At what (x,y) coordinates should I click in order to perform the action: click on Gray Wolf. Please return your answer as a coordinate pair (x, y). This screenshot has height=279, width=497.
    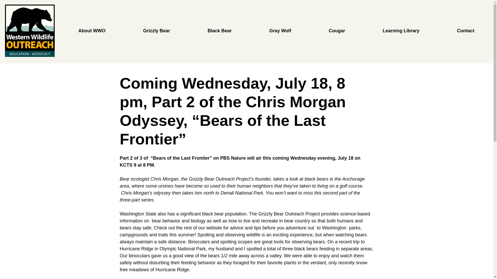
    Looking at the image, I should click on (280, 31).